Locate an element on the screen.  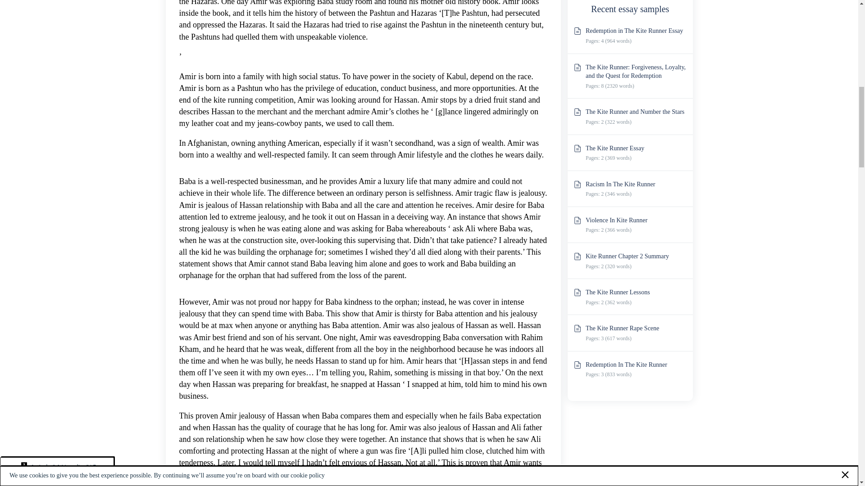
Redemption in The Kite Runner Essay is located at coordinates (634, 31).